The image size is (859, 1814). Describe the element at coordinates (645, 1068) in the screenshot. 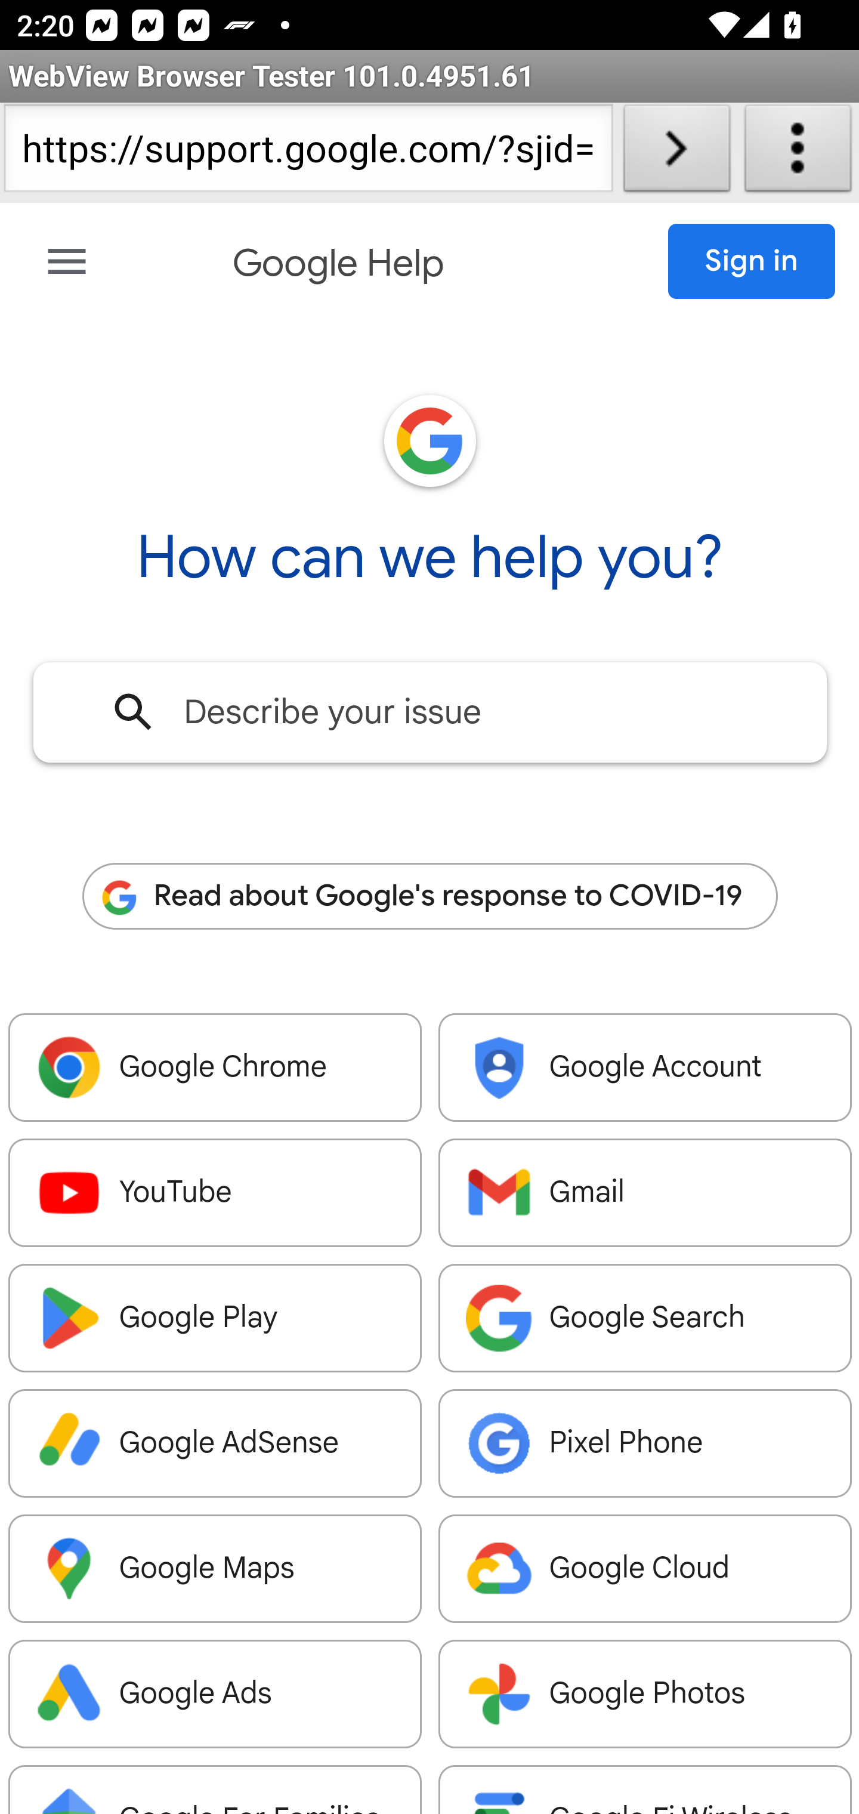

I see `Google Account` at that location.